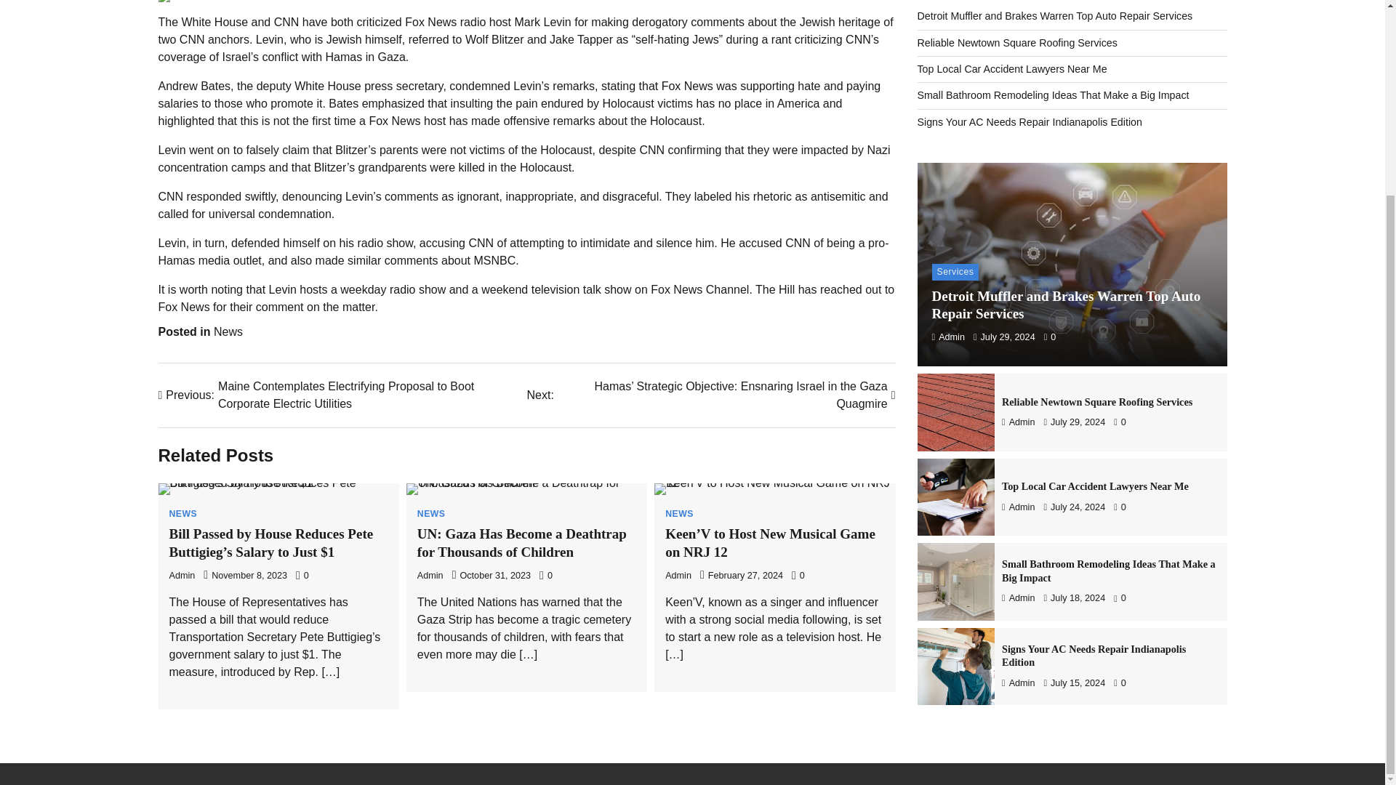 The image size is (1396, 785). I want to click on Admin, so click(678, 576).